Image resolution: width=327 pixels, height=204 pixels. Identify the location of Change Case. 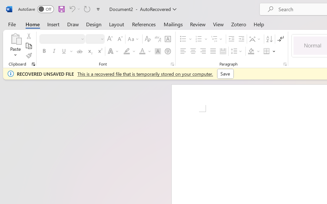
(134, 39).